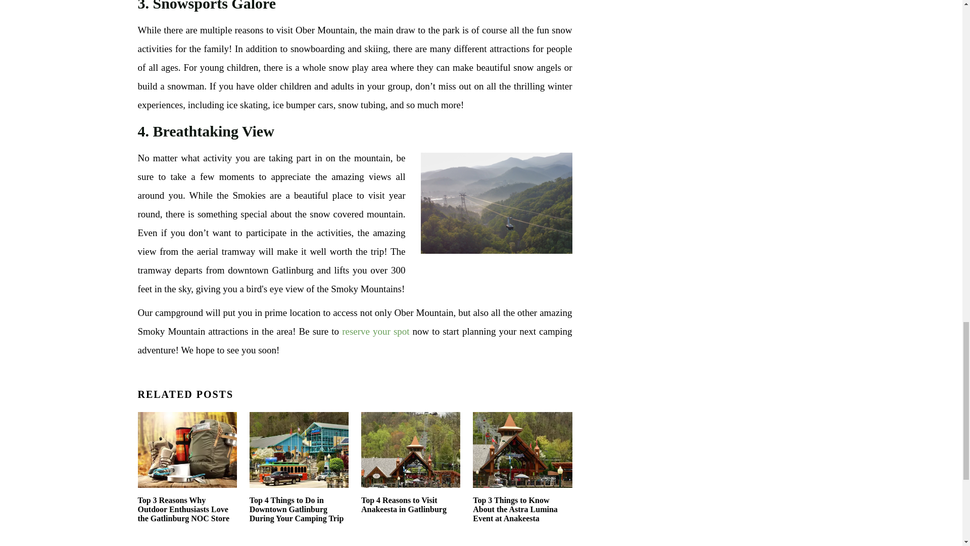 The image size is (970, 546). Describe the element at coordinates (410, 467) in the screenshot. I see `Top 4 Reasons to Visit Anakeesta in Gatlinburg` at that location.